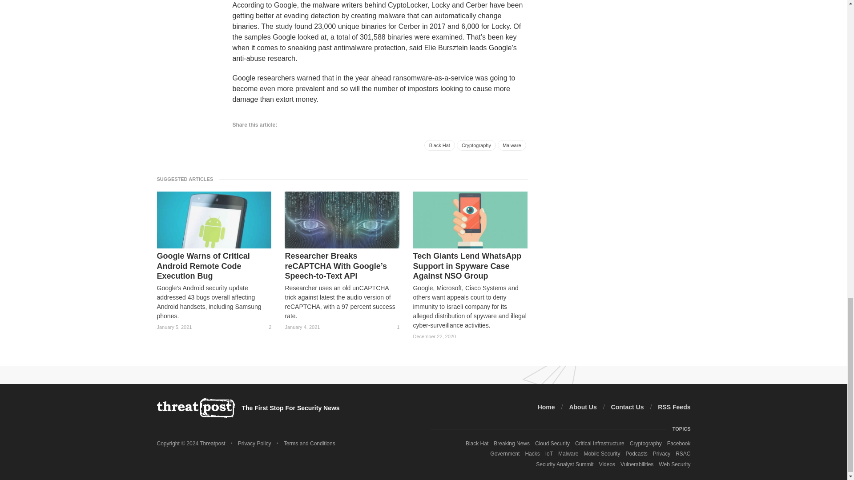 This screenshot has height=480, width=854. What do you see at coordinates (476, 145) in the screenshot?
I see `Cryptography` at bounding box center [476, 145].